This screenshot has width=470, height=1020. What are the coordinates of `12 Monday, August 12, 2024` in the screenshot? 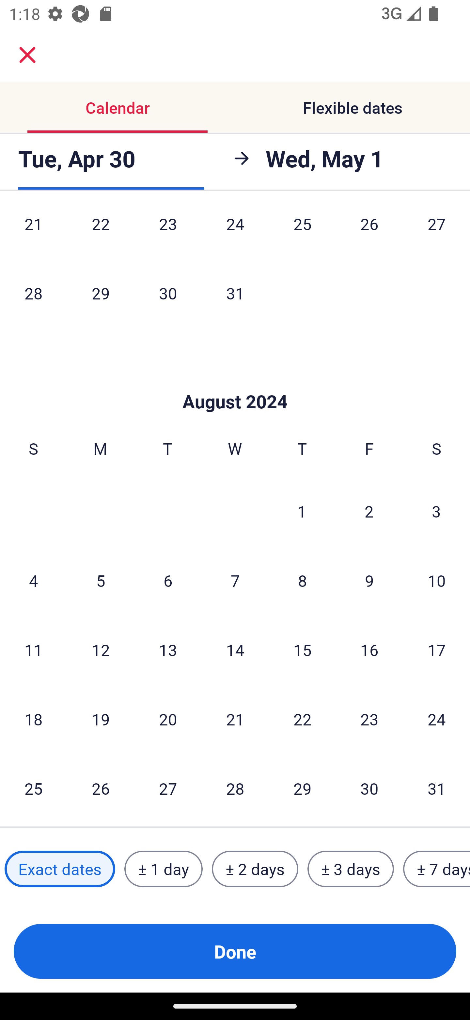 It's located at (101, 650).